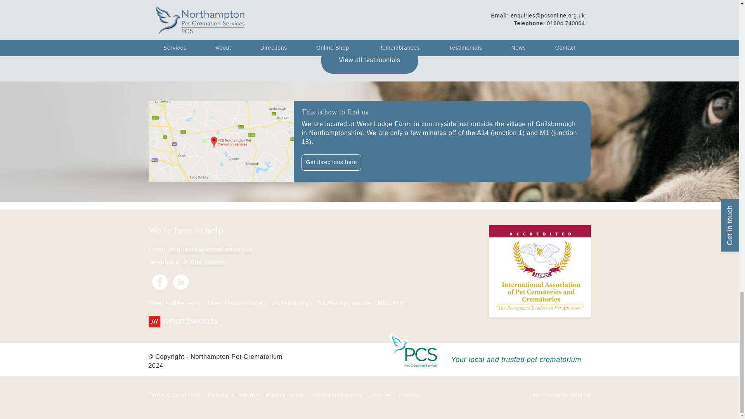 This screenshot has height=419, width=745. What do you see at coordinates (380, 395) in the screenshot?
I see `Cookies` at bounding box center [380, 395].